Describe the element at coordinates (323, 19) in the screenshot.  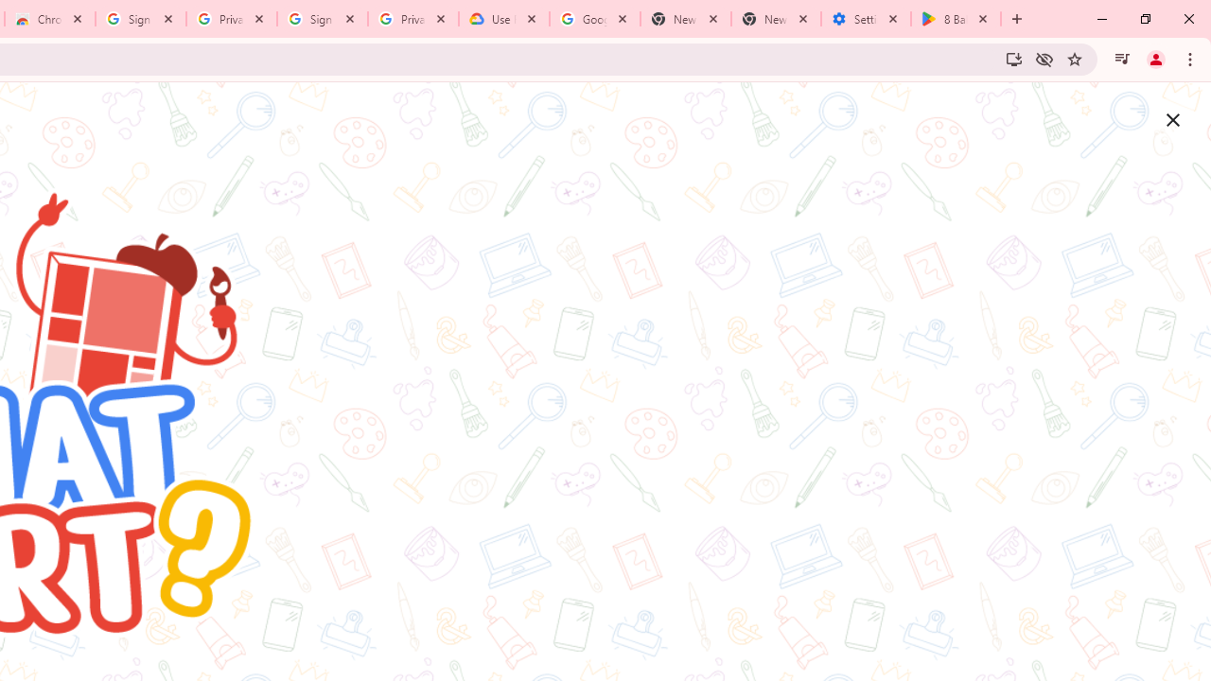
I see `Sign in - Google Accounts` at that location.